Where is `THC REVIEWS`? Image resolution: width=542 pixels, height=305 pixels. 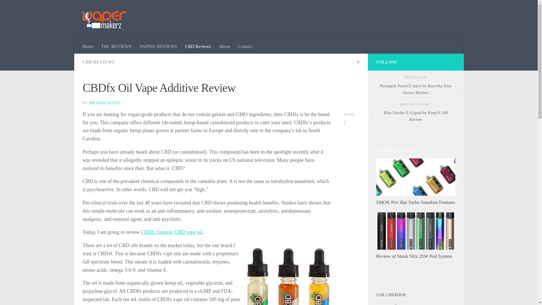
THC REVIEWS is located at coordinates (116, 47).